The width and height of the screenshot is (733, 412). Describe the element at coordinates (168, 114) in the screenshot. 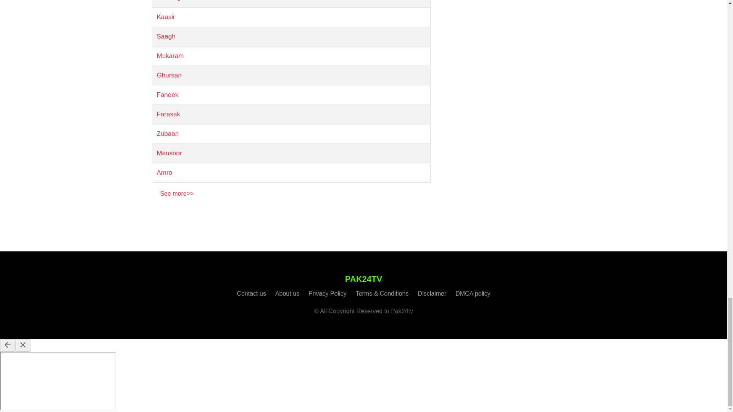

I see `Farasak` at that location.